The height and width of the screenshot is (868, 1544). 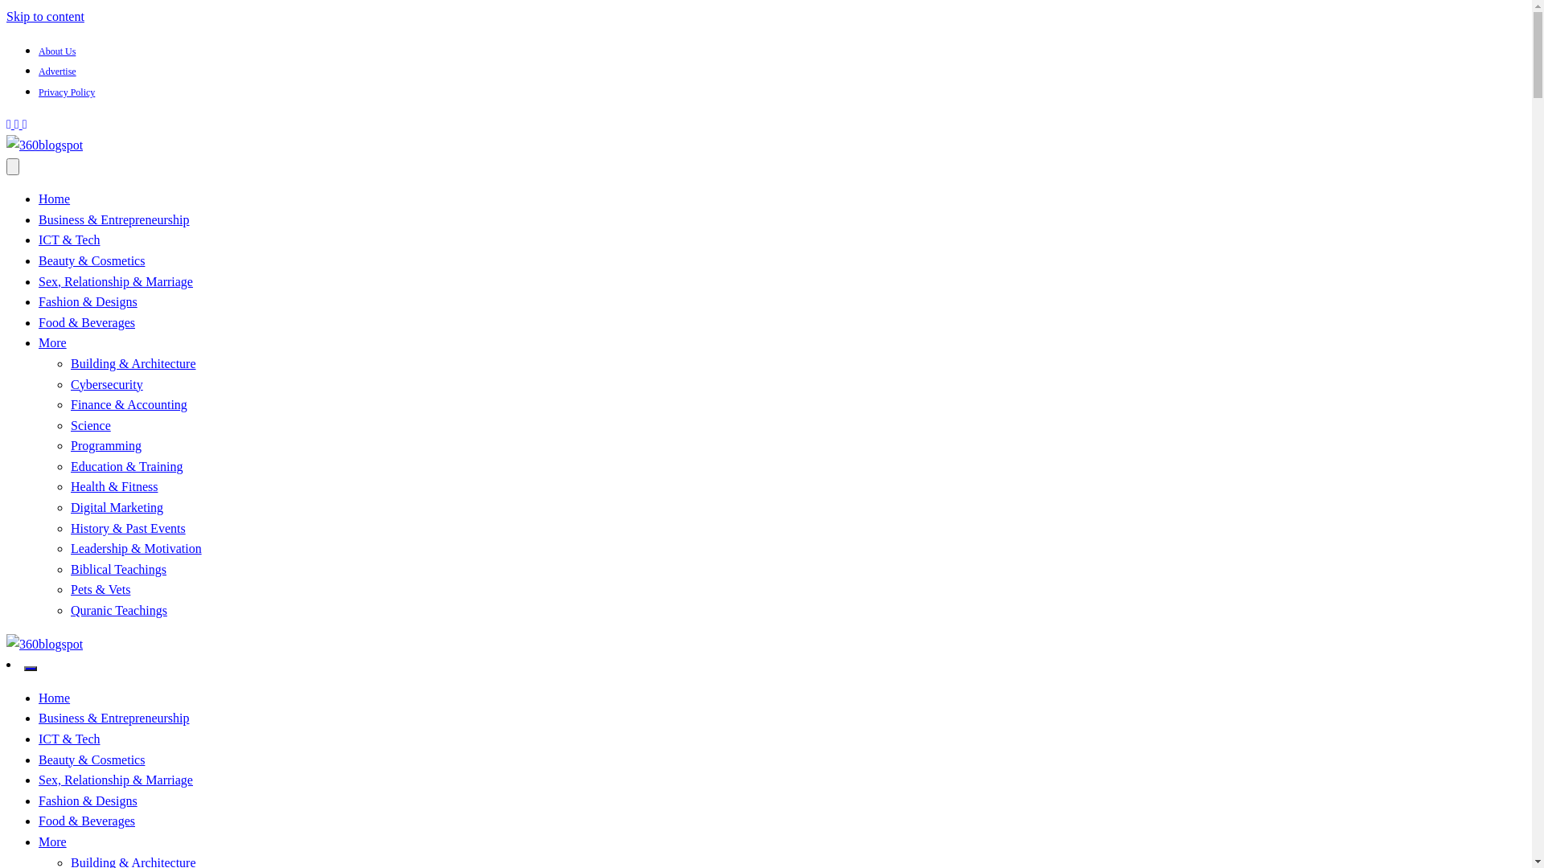 I want to click on ICT & Tech, so click(x=69, y=739).